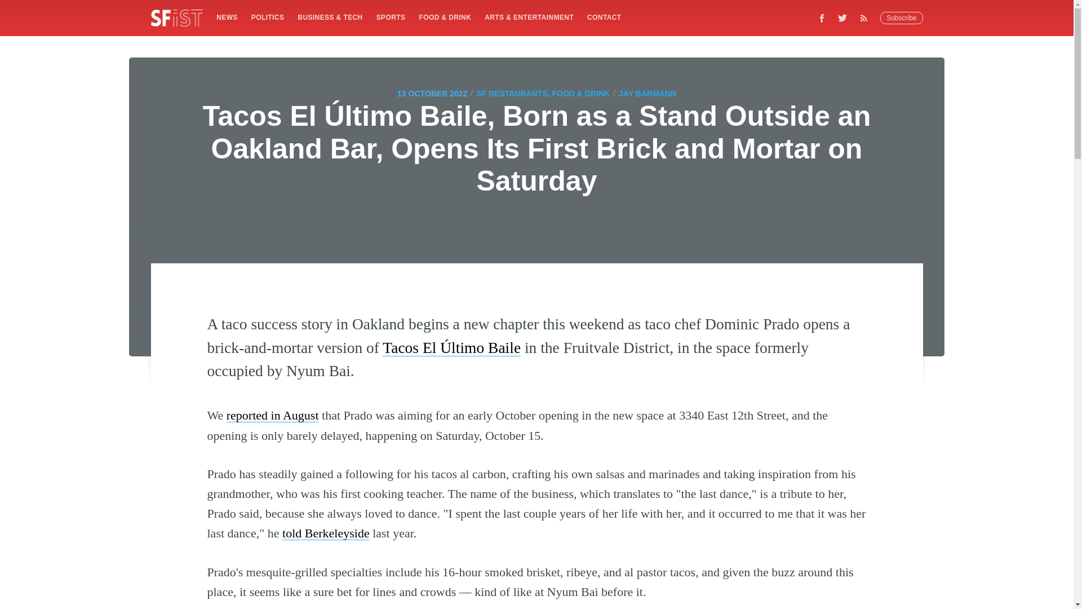 The image size is (1082, 609). Describe the element at coordinates (326, 533) in the screenshot. I see `told Berkeleyside` at that location.